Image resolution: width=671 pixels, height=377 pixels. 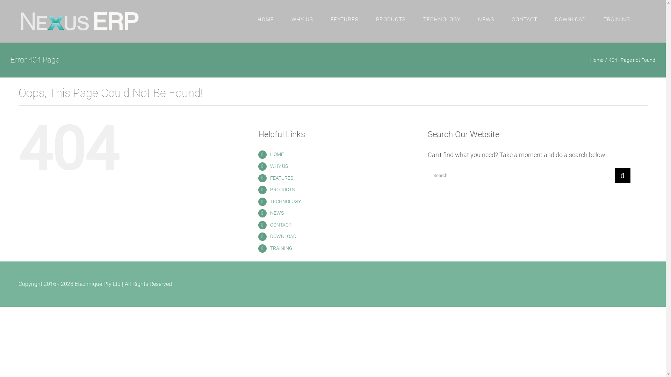 I want to click on HOME, so click(x=266, y=20).